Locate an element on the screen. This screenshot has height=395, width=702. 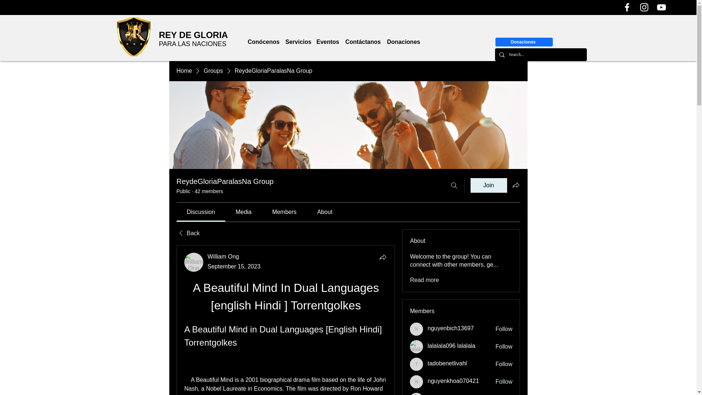
Home is located at coordinates (184, 71).